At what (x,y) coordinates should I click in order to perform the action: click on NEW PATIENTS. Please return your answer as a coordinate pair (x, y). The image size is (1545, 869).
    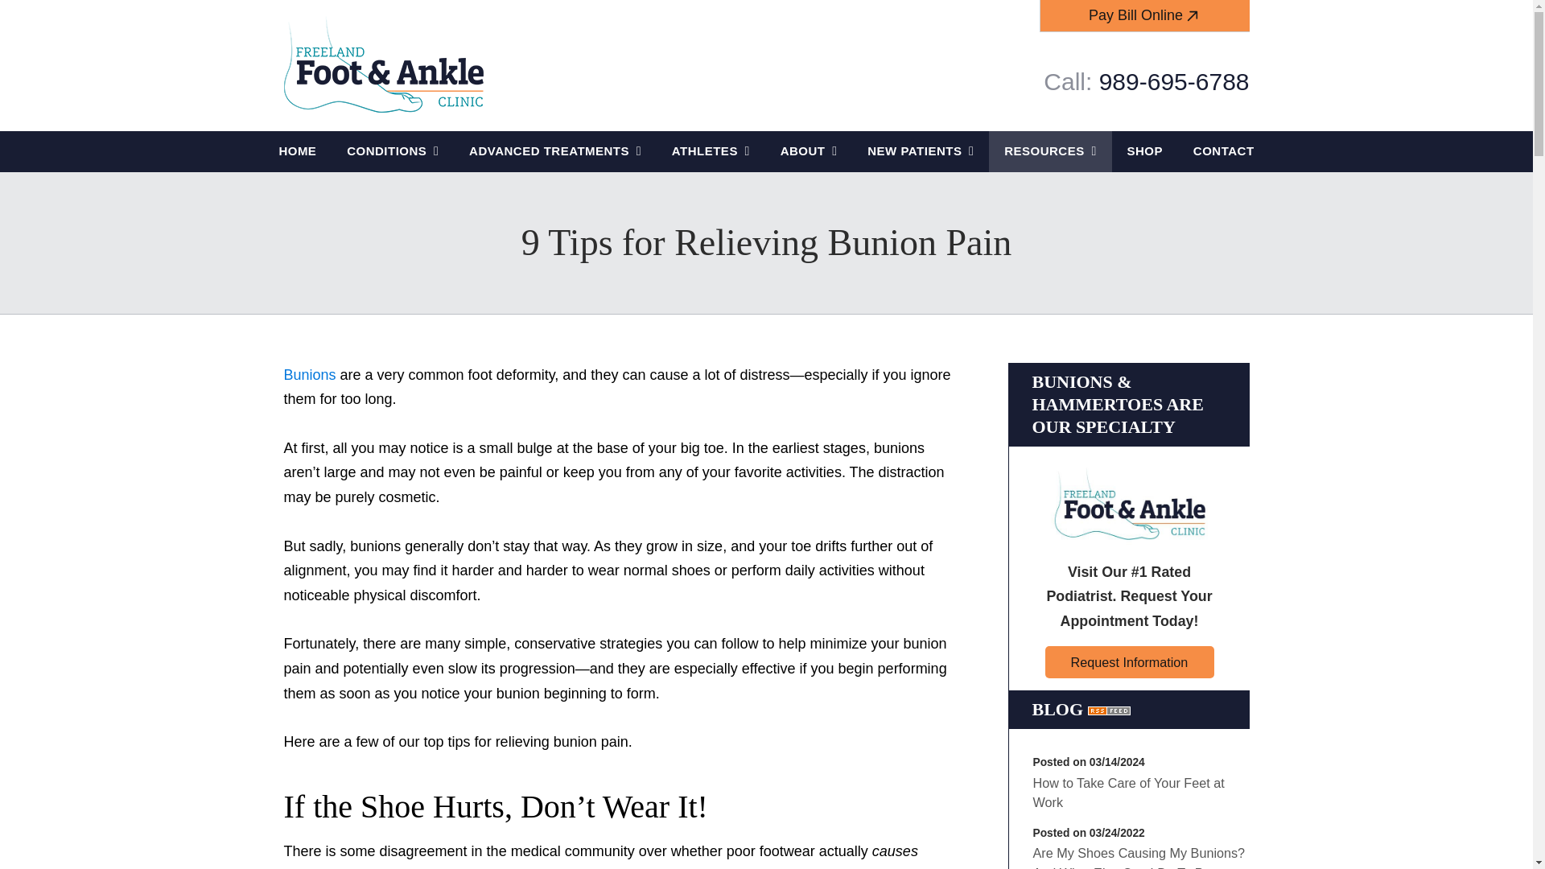
    Looking at the image, I should click on (921, 151).